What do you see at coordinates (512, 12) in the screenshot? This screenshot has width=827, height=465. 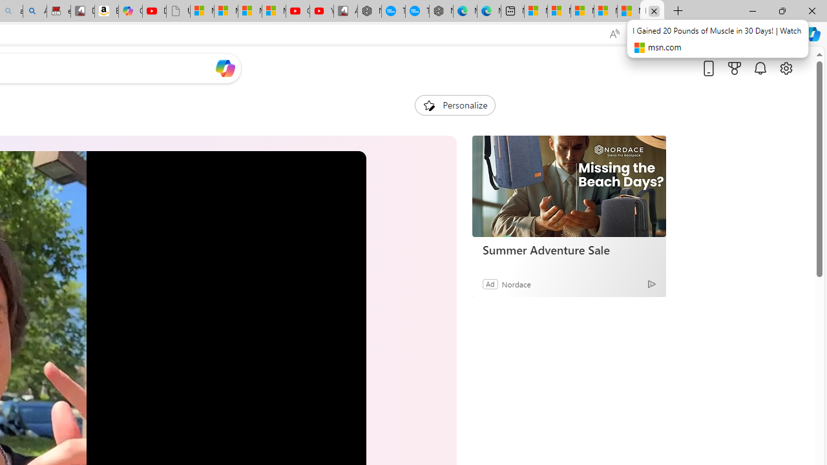 I see `New tab` at bounding box center [512, 12].